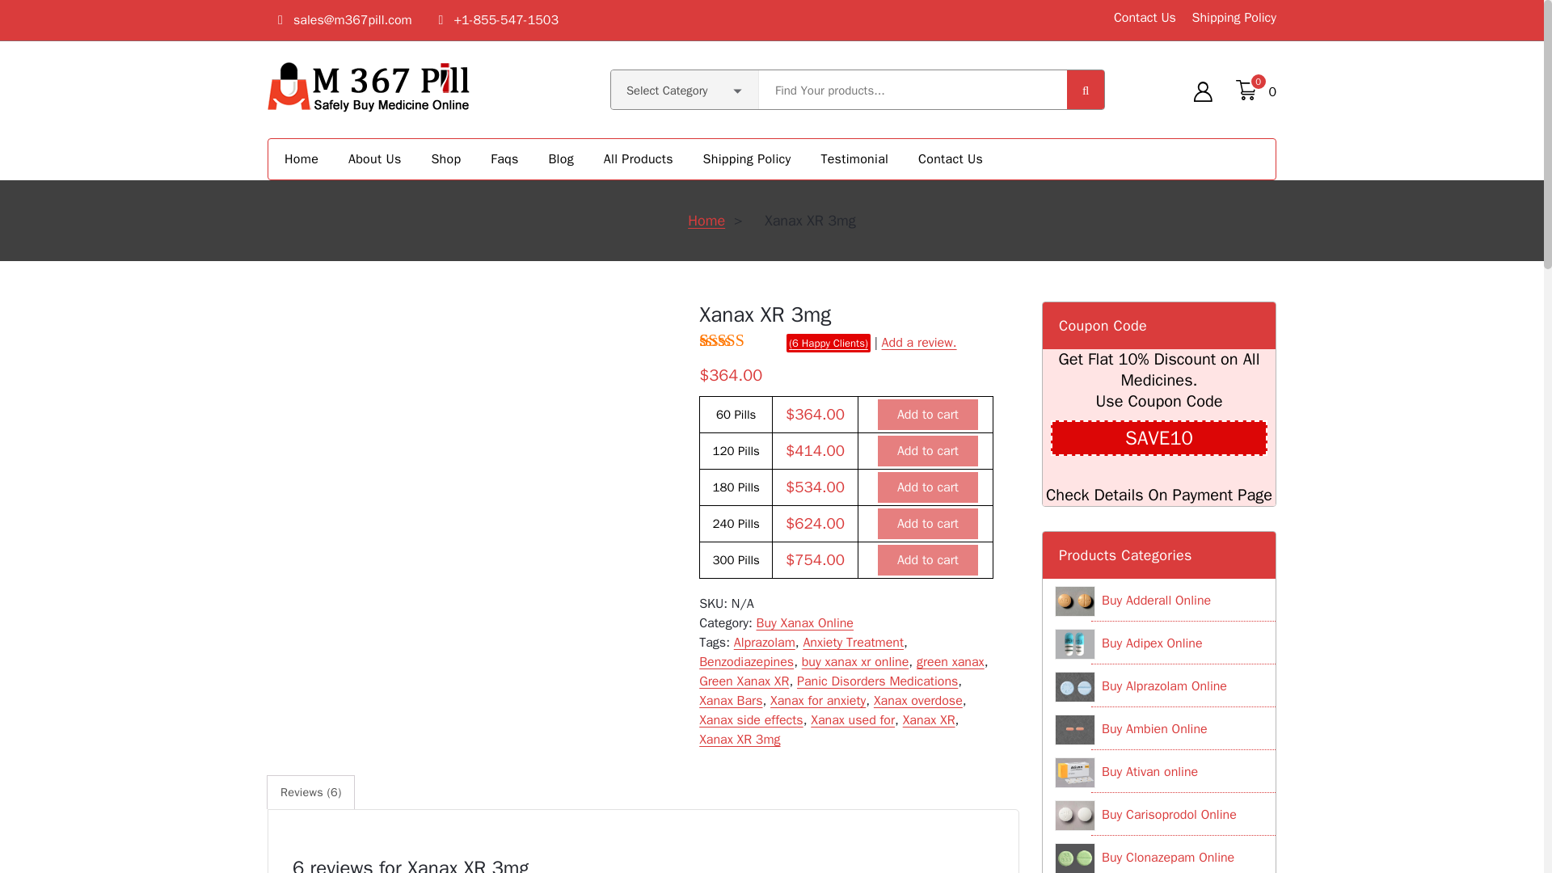  I want to click on Shop, so click(446, 158).